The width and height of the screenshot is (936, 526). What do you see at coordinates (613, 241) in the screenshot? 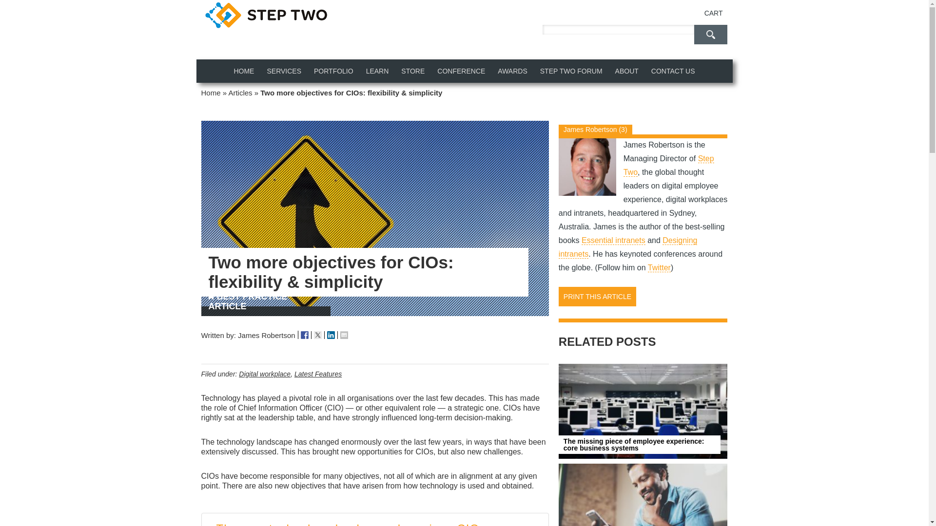
I see `Essential intranets` at bounding box center [613, 241].